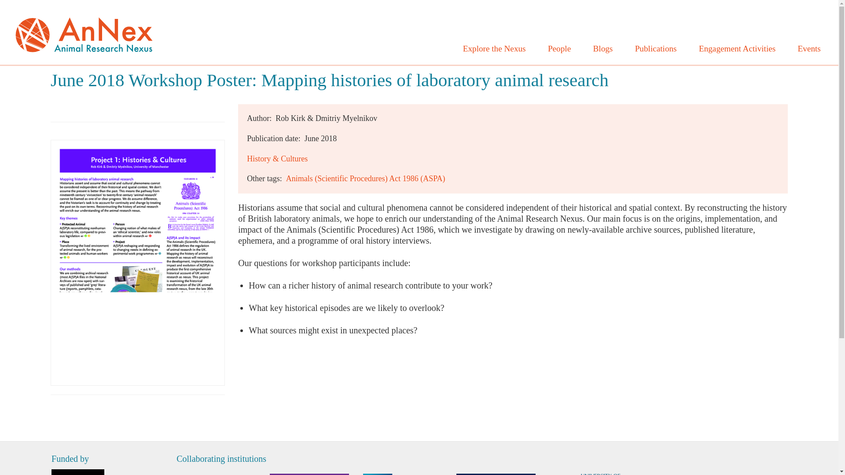  Describe the element at coordinates (737, 49) in the screenshot. I see `Engagement Activities` at that location.